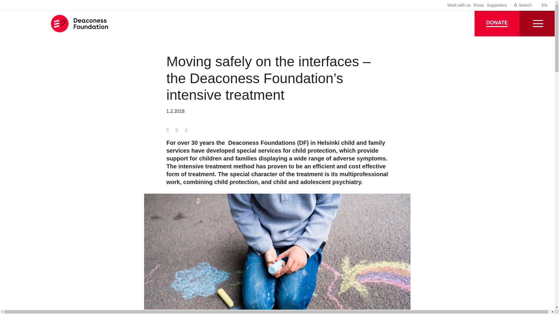 This screenshot has height=314, width=559. Describe the element at coordinates (83, 23) in the screenshot. I see `Diakonissalaitos` at that location.